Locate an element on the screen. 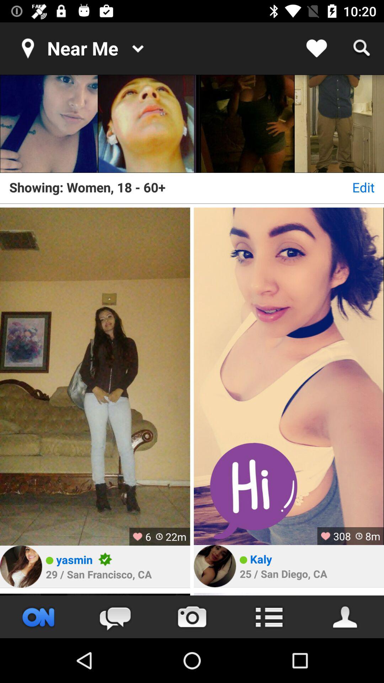  chat is located at coordinates (115, 617).